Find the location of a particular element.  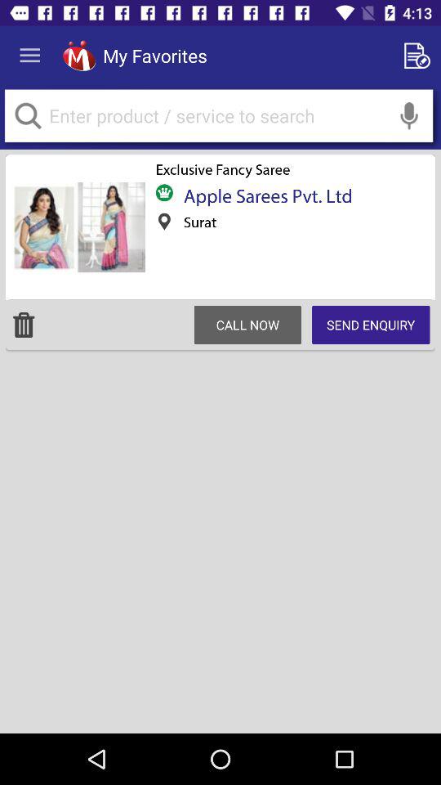

tap the item next to the send enquiry item is located at coordinates (247, 325).